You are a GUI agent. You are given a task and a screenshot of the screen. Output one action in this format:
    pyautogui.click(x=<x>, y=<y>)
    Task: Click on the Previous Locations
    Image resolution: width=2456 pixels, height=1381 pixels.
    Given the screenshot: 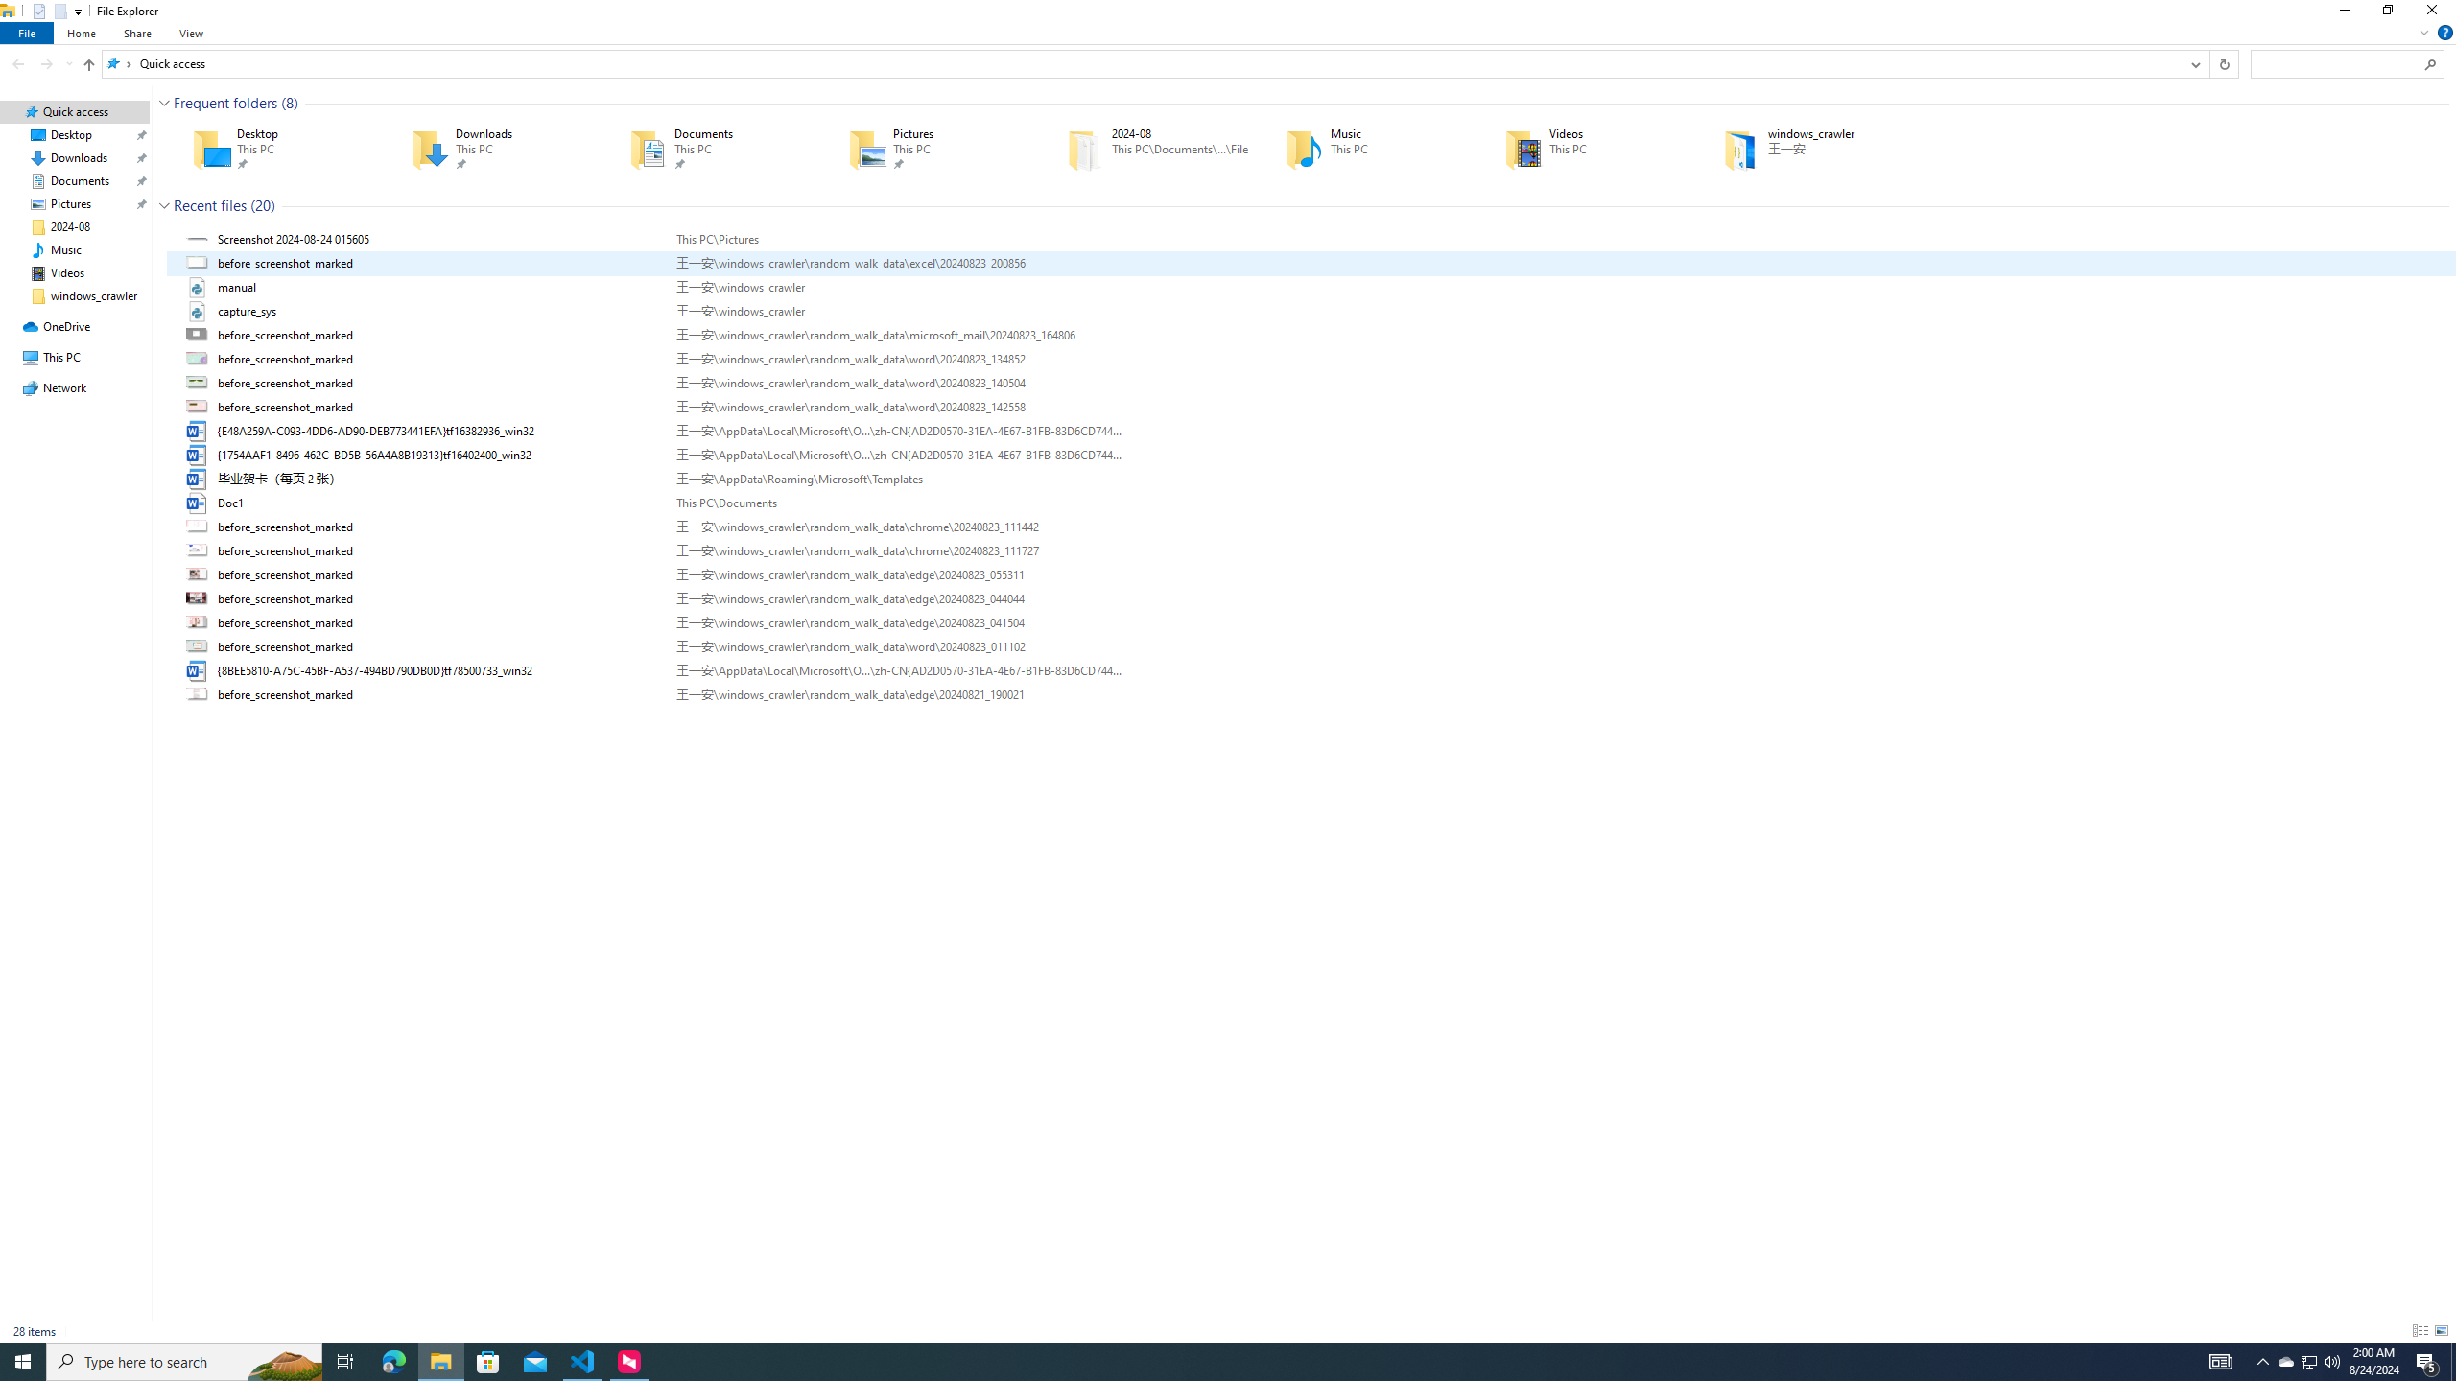 What is the action you would take?
    pyautogui.click(x=2195, y=63)
    